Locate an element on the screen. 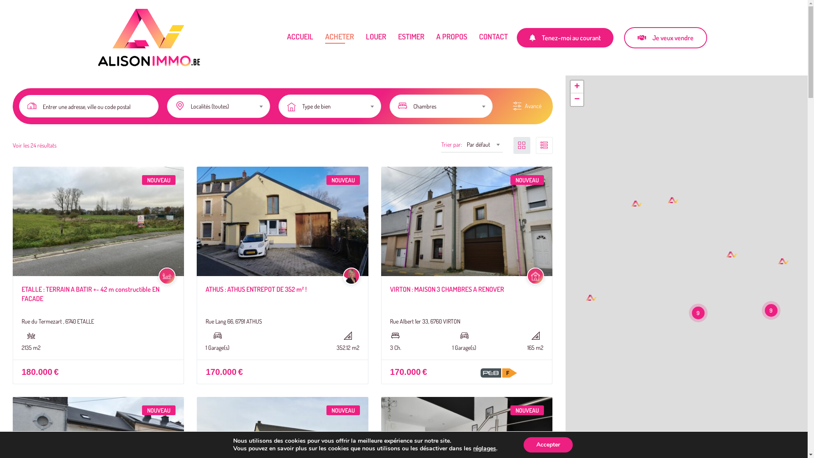  VIRTON : MAISON 3 CHAMBRES A RENOVER is located at coordinates (447, 289).